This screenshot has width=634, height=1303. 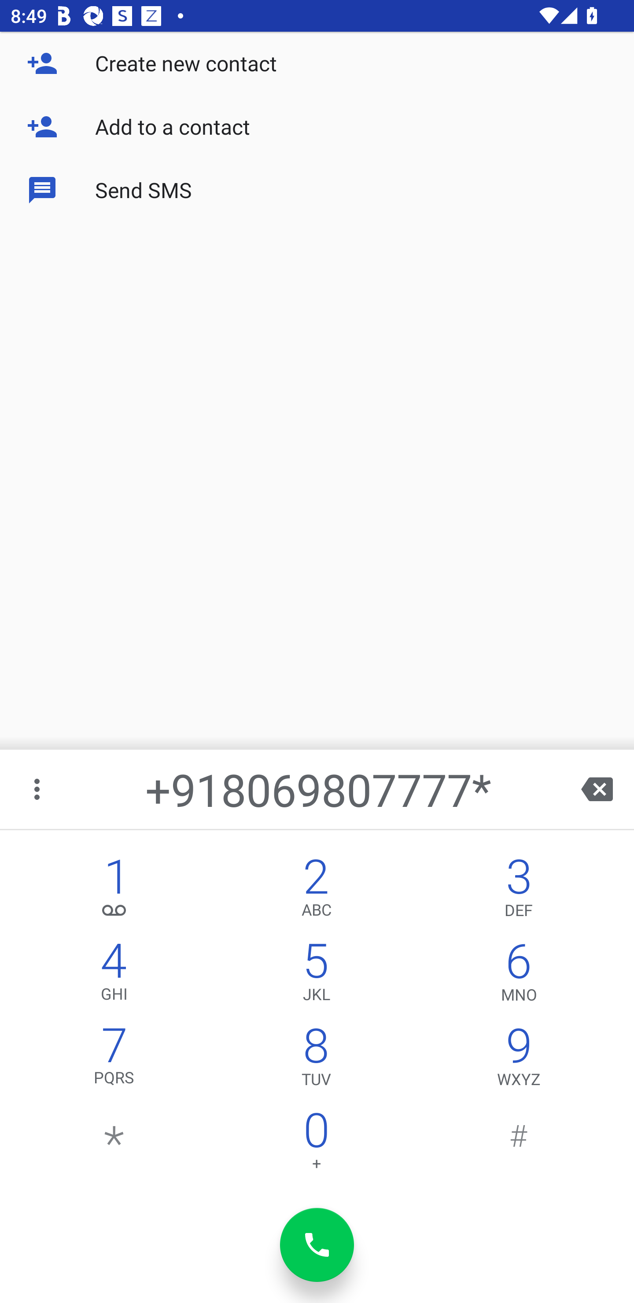 I want to click on 4,GHI 4 GHI, so click(x=114, y=975).